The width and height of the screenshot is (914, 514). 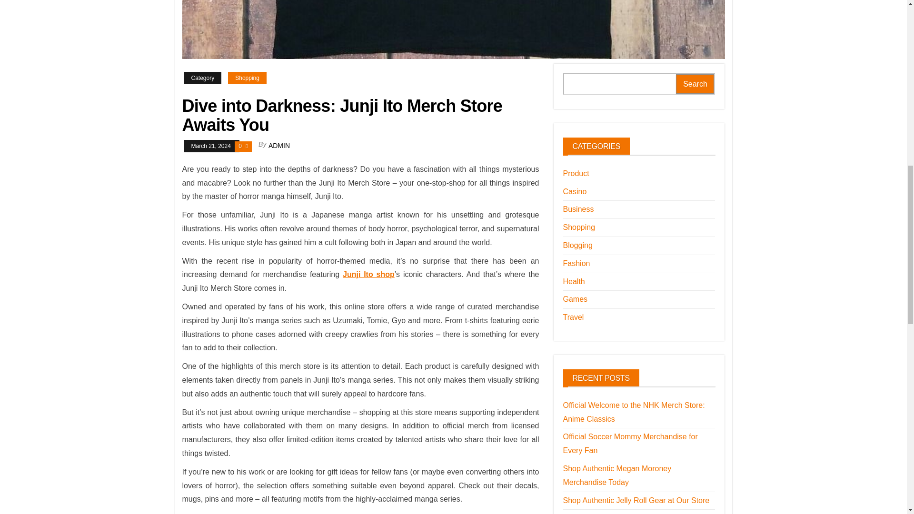 What do you see at coordinates (577, 245) in the screenshot?
I see `Blogging` at bounding box center [577, 245].